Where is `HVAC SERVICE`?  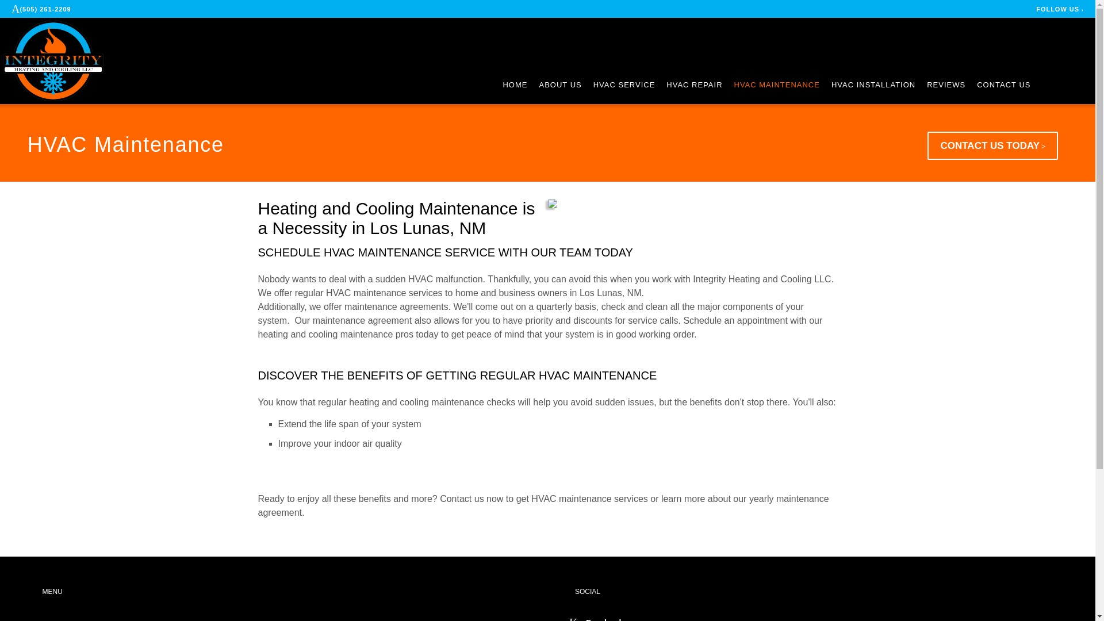
HVAC SERVICE is located at coordinates (624, 85).